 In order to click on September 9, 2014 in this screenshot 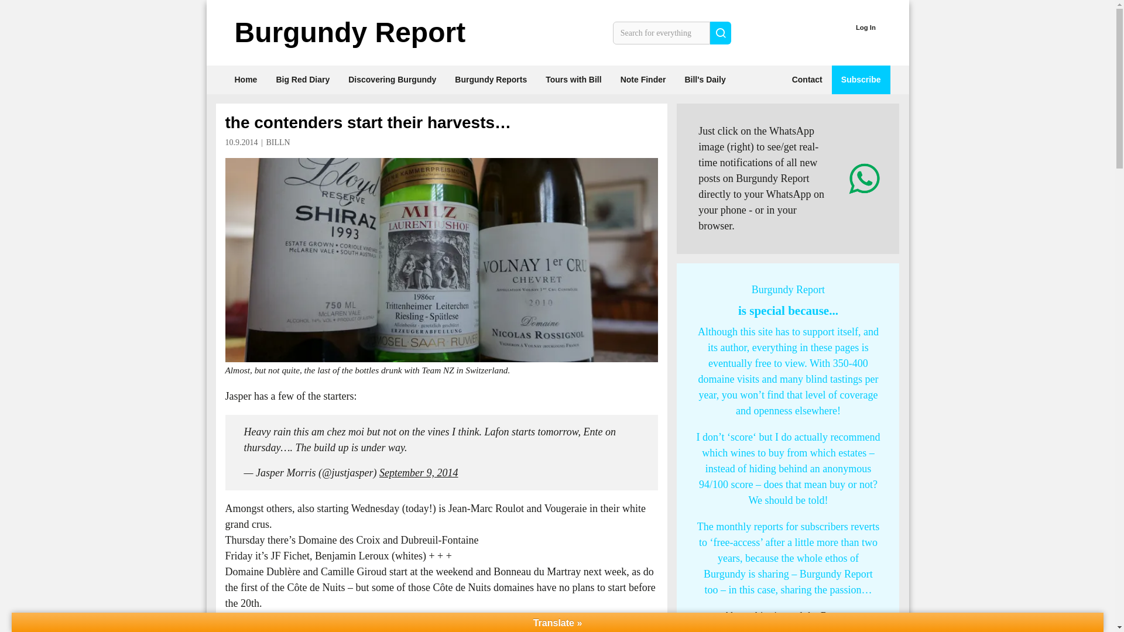, I will do `click(418, 473)`.